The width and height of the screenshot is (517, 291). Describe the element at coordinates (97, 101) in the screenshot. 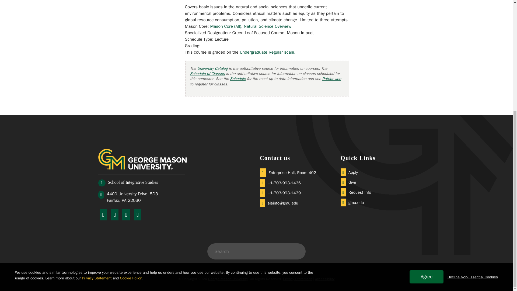

I see `George Mason University Privacy Statement` at that location.